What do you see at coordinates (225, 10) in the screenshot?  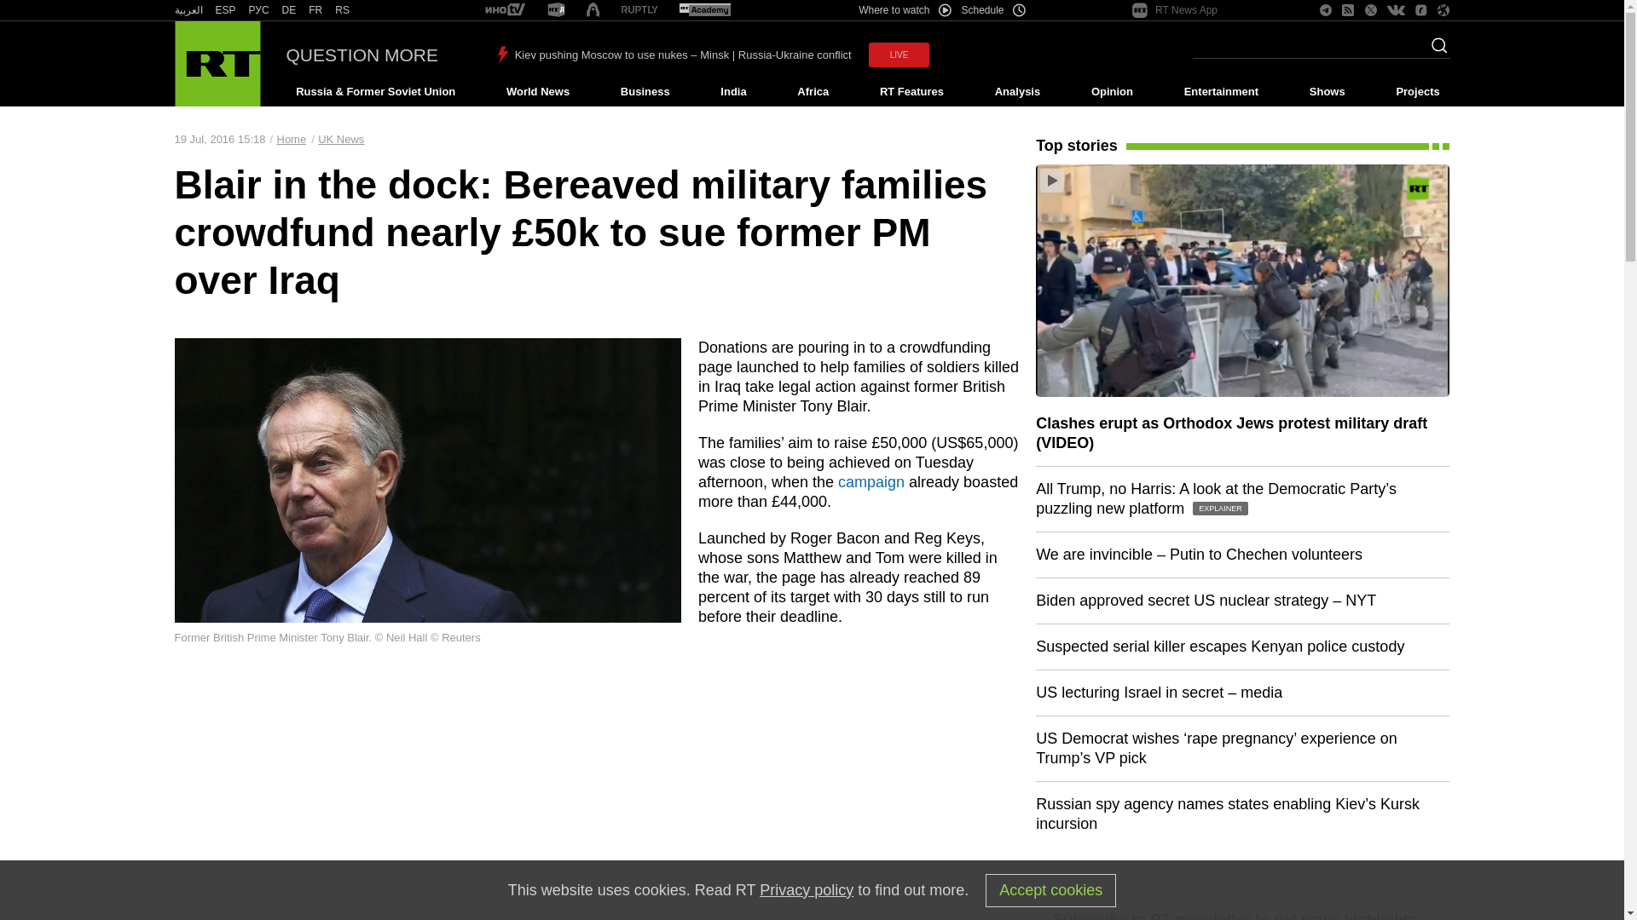 I see `ESP` at bounding box center [225, 10].